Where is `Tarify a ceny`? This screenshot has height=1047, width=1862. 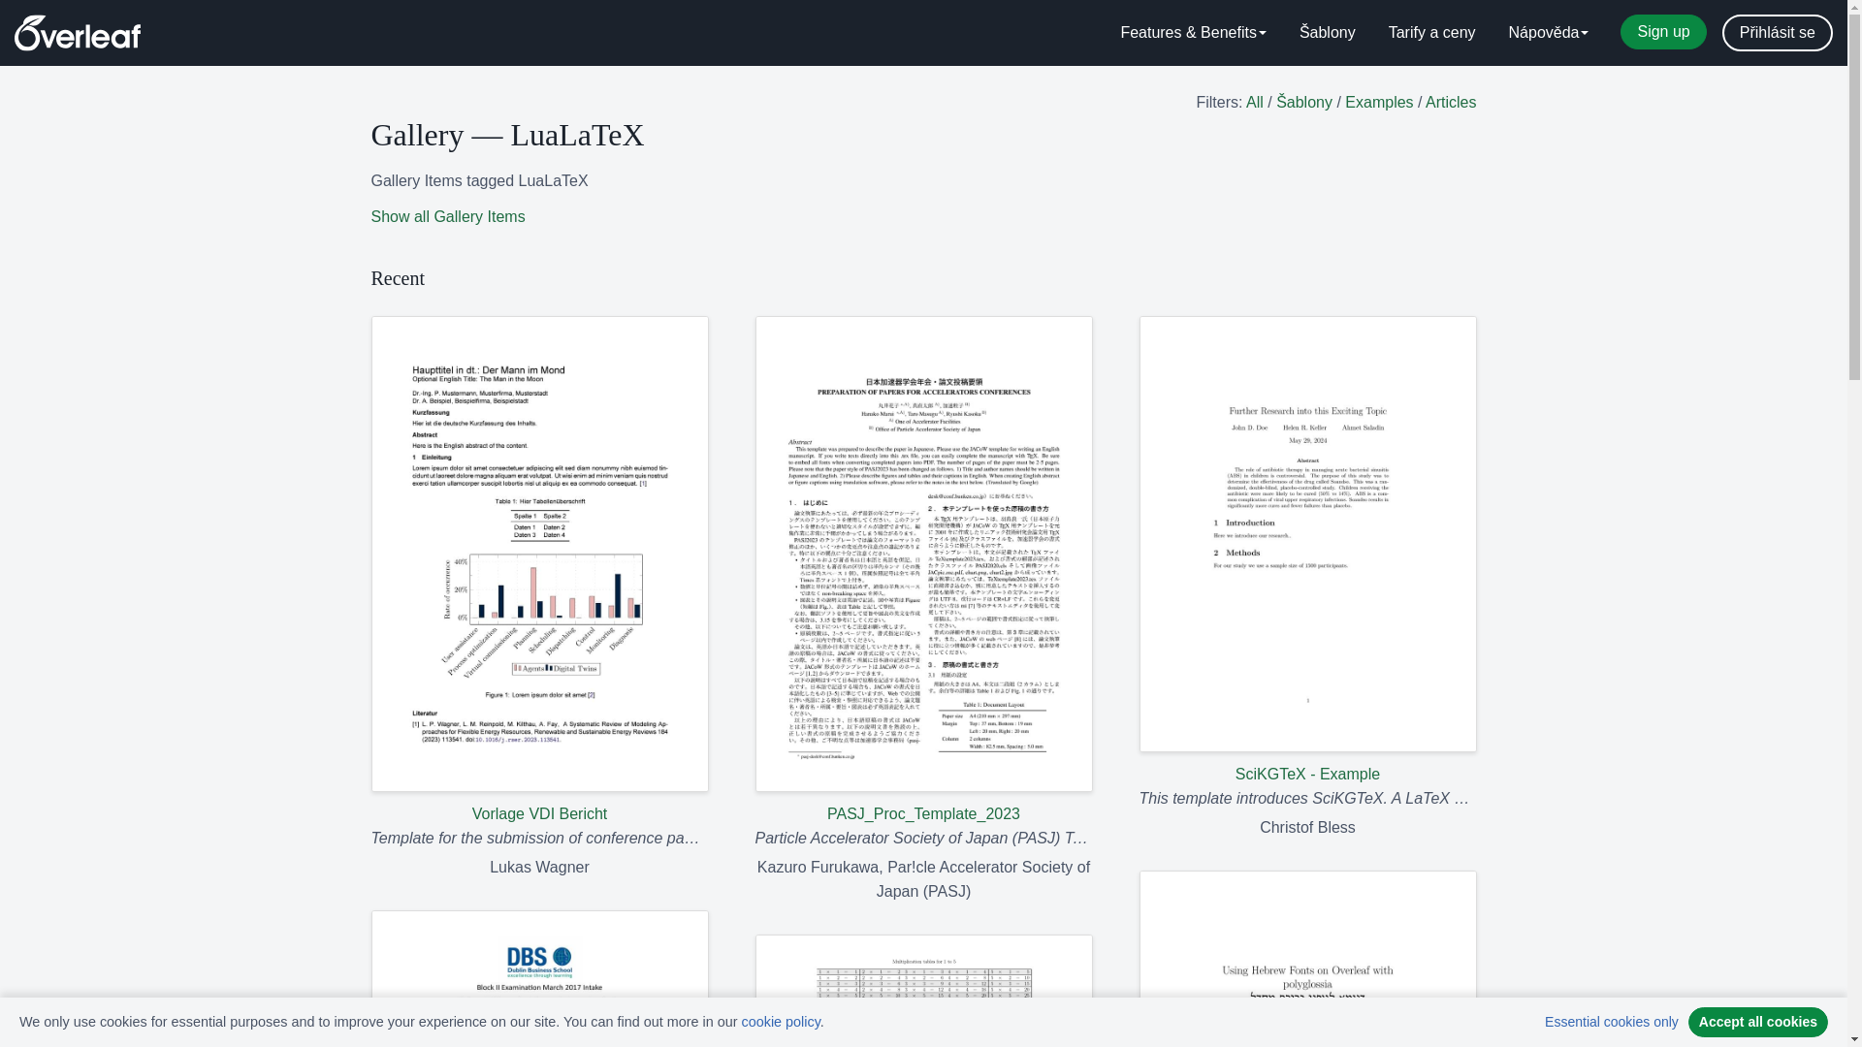
Tarify a ceny is located at coordinates (1432, 33).